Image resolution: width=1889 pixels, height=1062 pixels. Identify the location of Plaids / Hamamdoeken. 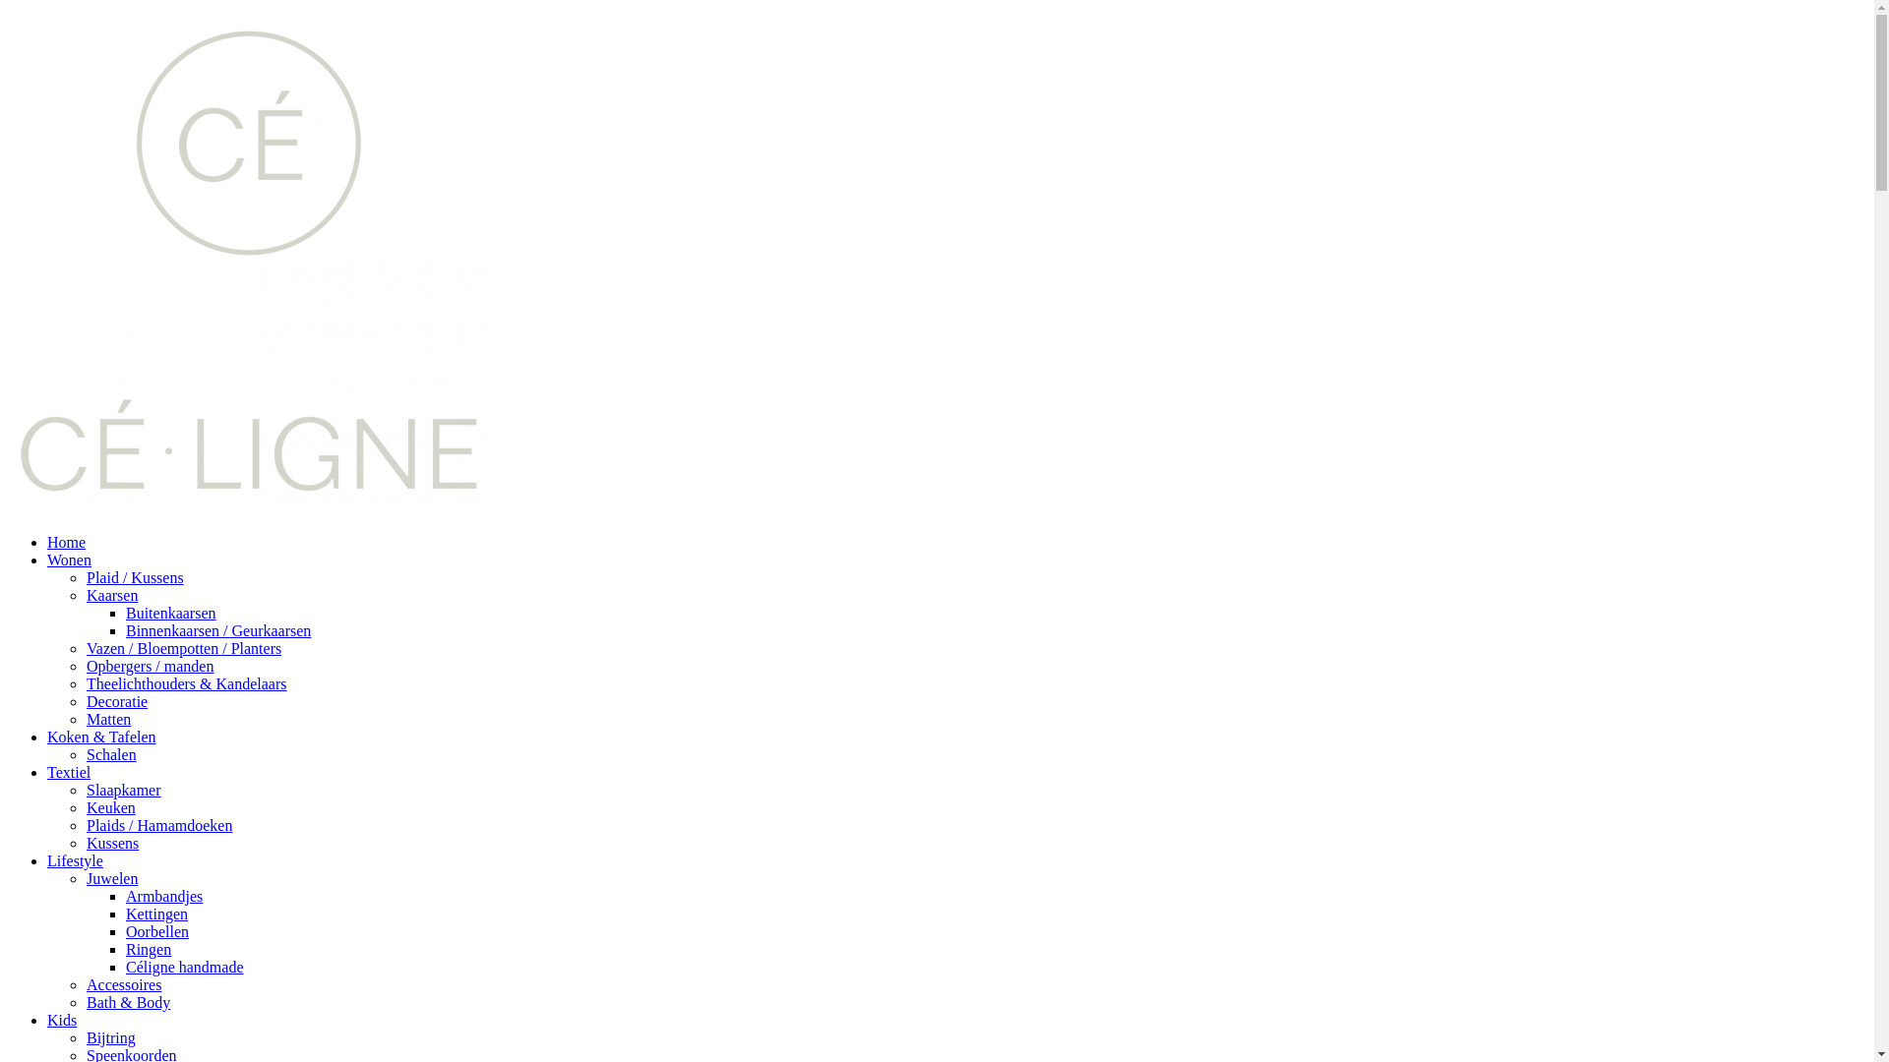
(159, 826).